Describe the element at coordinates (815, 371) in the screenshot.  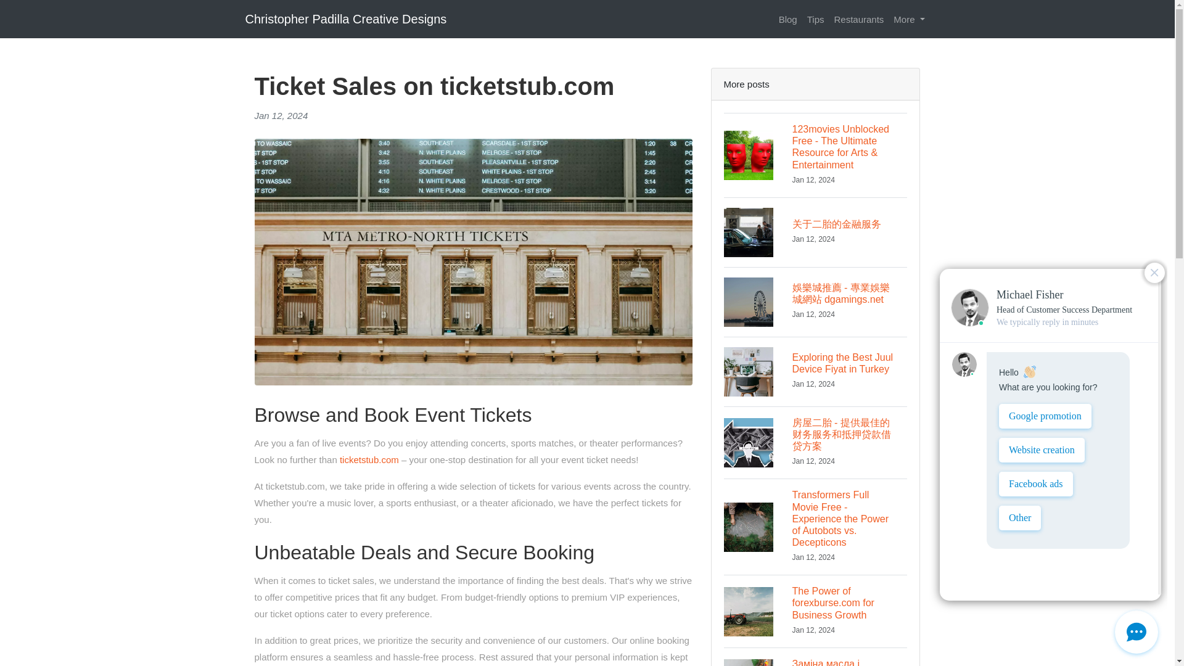
I see `Christopher Padilla Creative Designs` at that location.